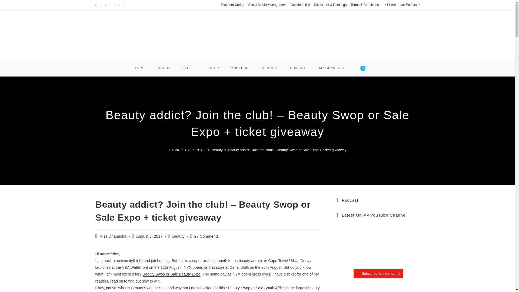  Describe the element at coordinates (267, 5) in the screenshot. I see `Social Media Management` at that location.